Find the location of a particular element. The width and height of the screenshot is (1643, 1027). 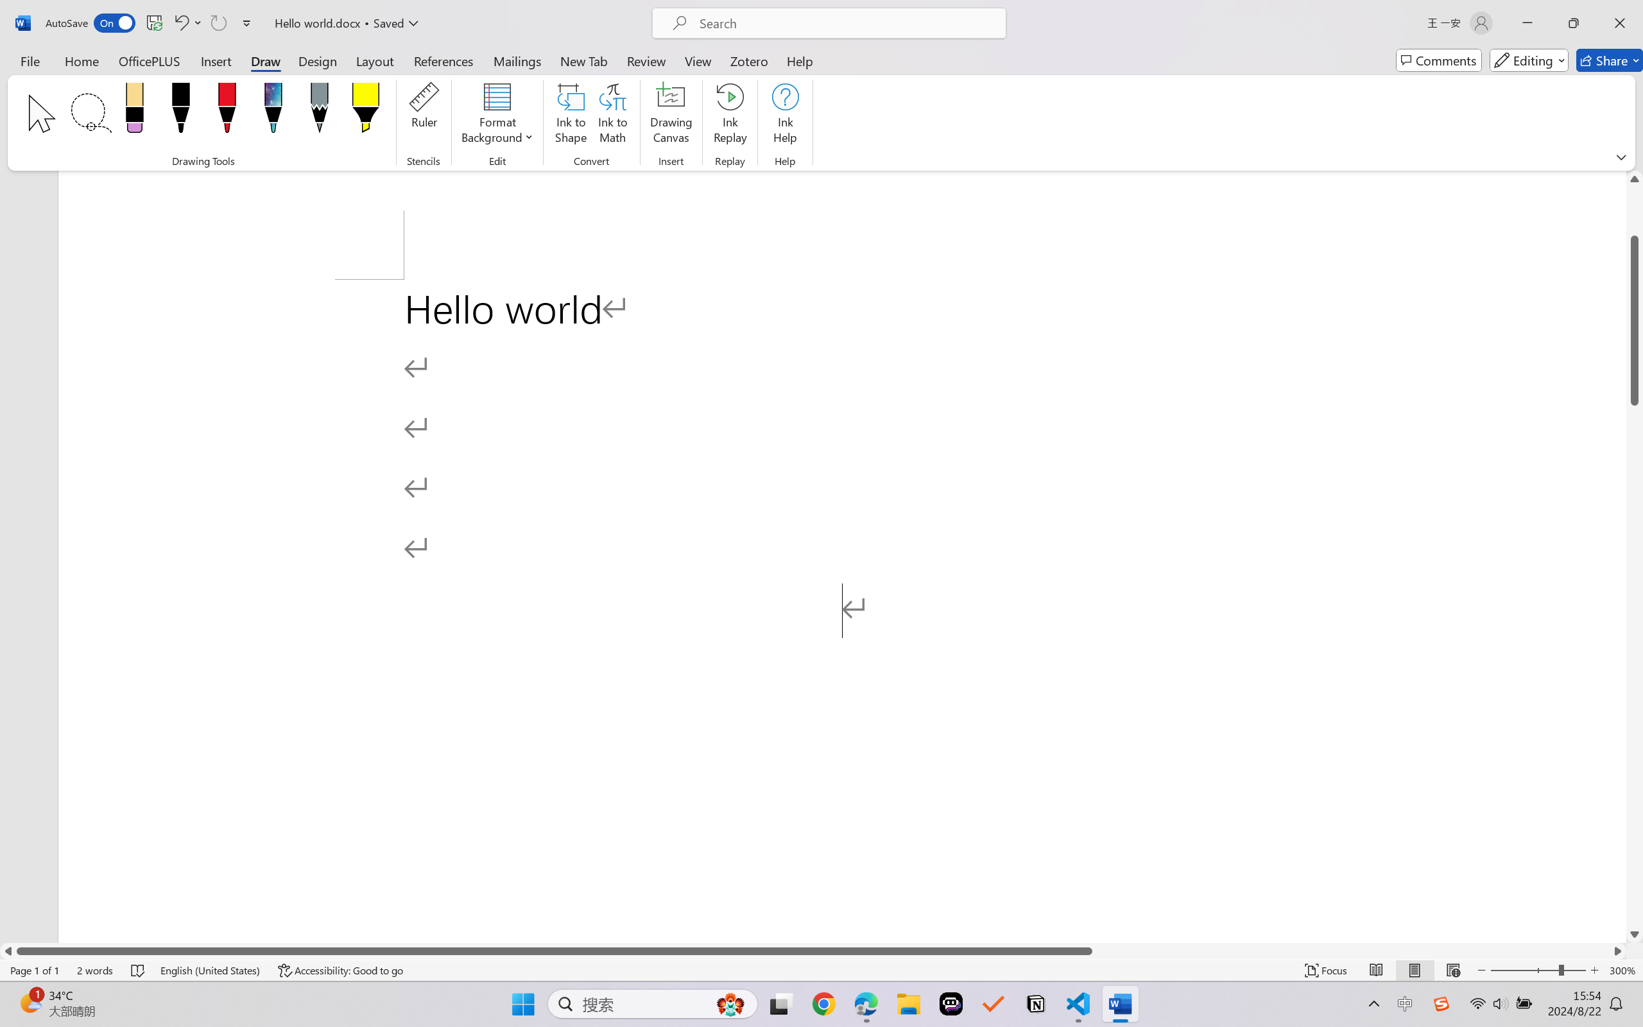

Save is located at coordinates (154, 23).